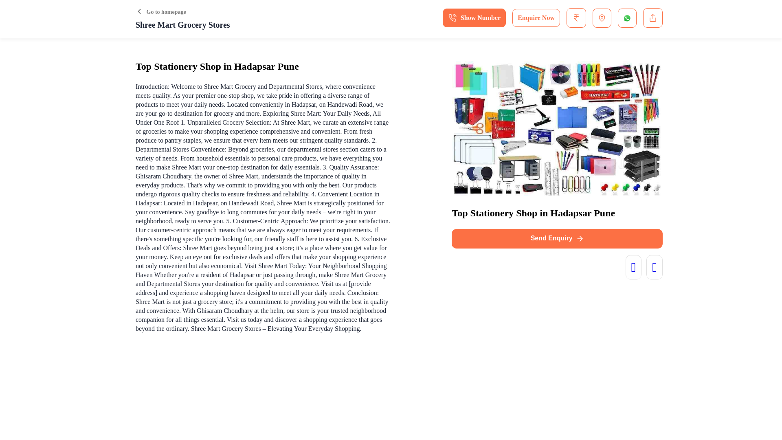  What do you see at coordinates (536, 18) in the screenshot?
I see `Enquire Now` at bounding box center [536, 18].